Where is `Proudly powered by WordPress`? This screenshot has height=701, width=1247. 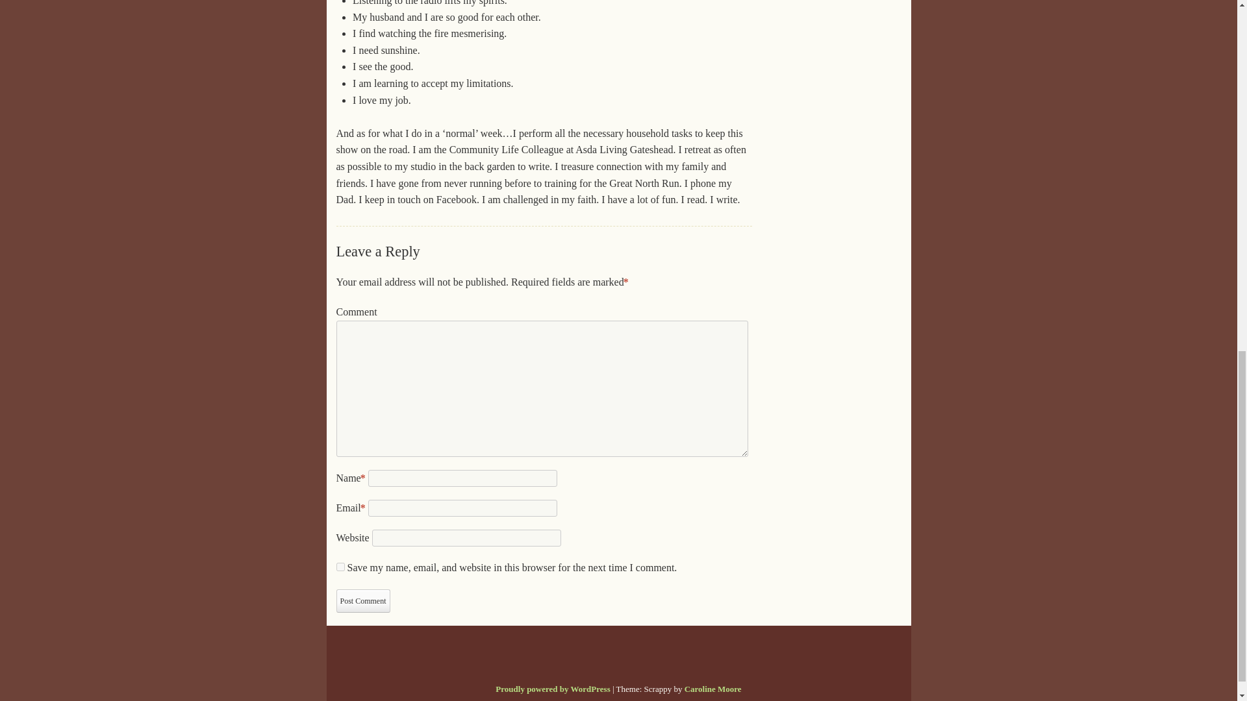
Proudly powered by WordPress is located at coordinates (552, 689).